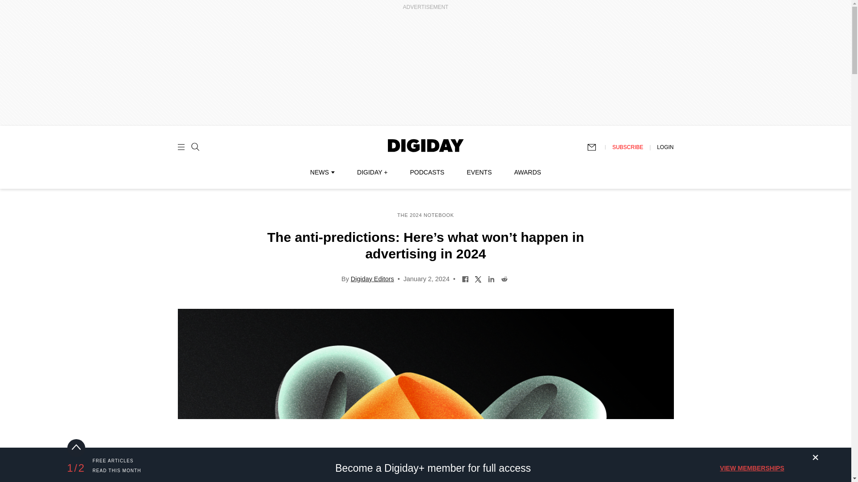  I want to click on LOGIN, so click(665, 147).